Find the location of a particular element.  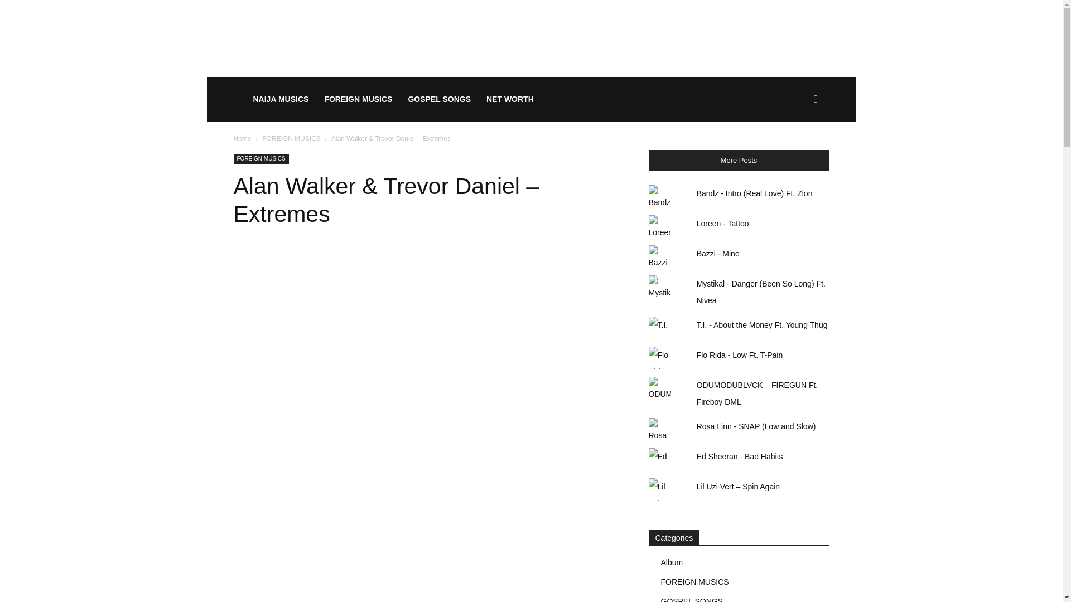

View all posts in FOREIGN MUSICS is located at coordinates (291, 138).